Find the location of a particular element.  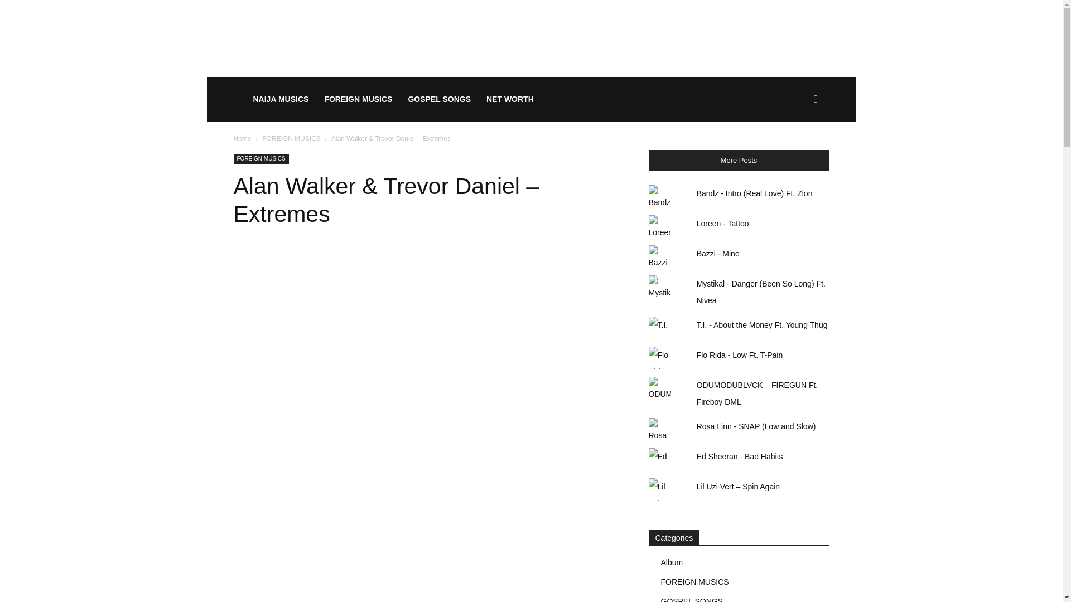

View all posts in FOREIGN MUSICS is located at coordinates (291, 138).